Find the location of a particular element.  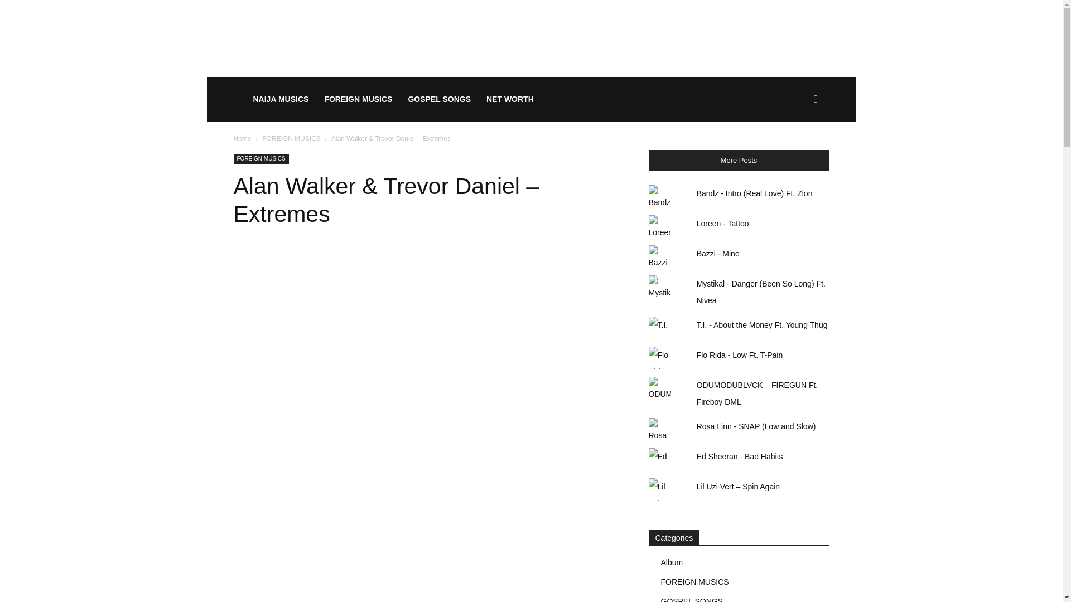

View all posts in FOREIGN MUSICS is located at coordinates (291, 138).